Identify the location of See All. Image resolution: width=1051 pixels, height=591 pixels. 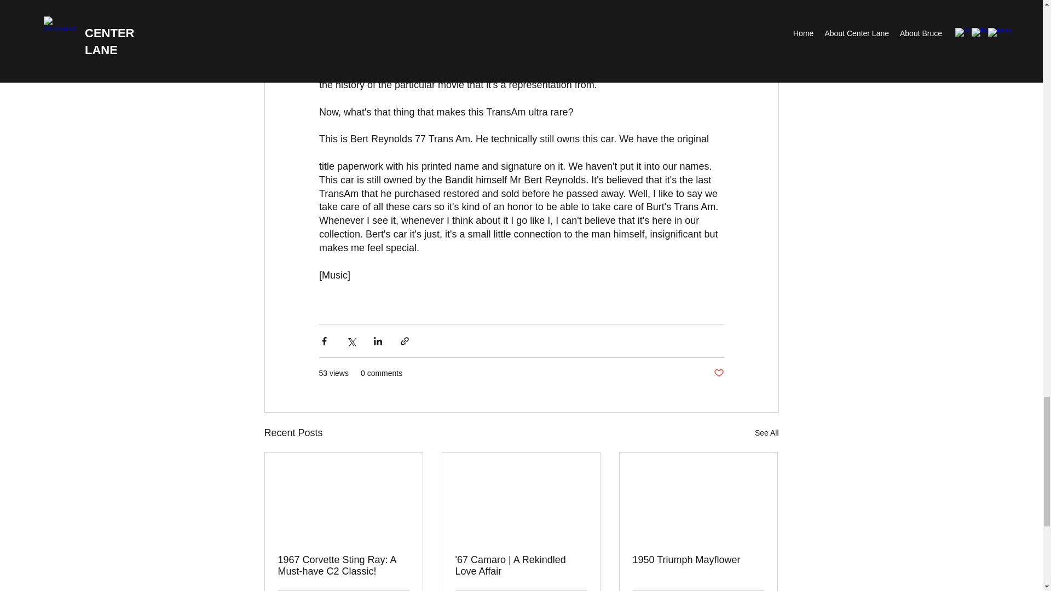
(766, 432).